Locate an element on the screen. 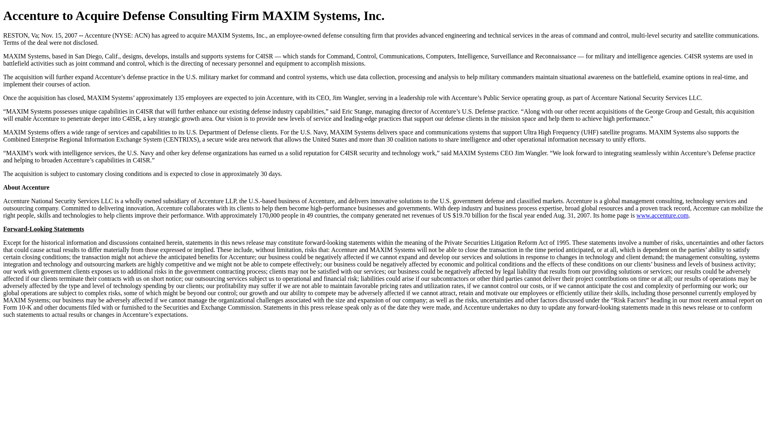  www.accenture.com is located at coordinates (662, 215).